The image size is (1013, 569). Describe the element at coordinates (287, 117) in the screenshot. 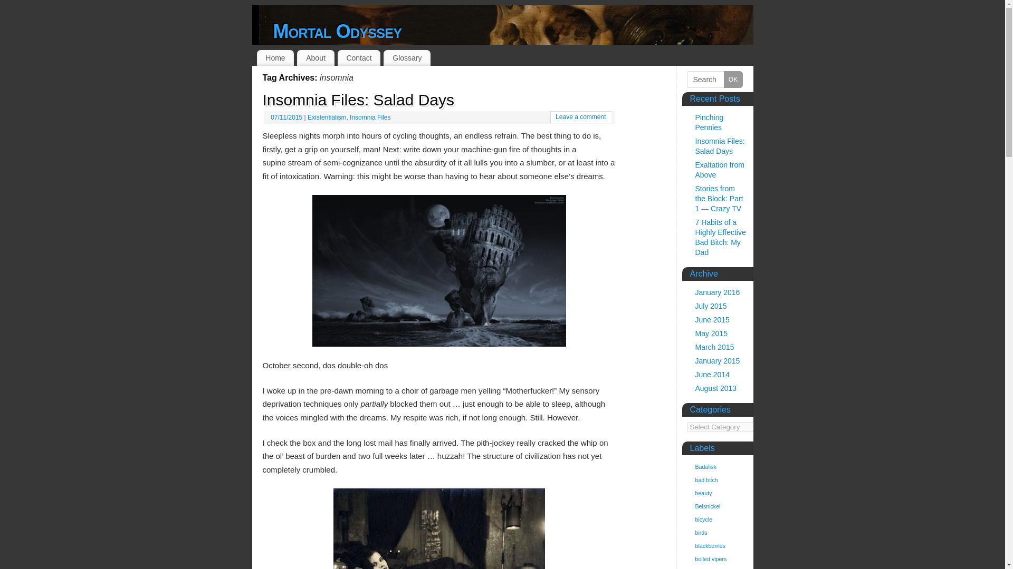

I see `9:48 pm` at that location.